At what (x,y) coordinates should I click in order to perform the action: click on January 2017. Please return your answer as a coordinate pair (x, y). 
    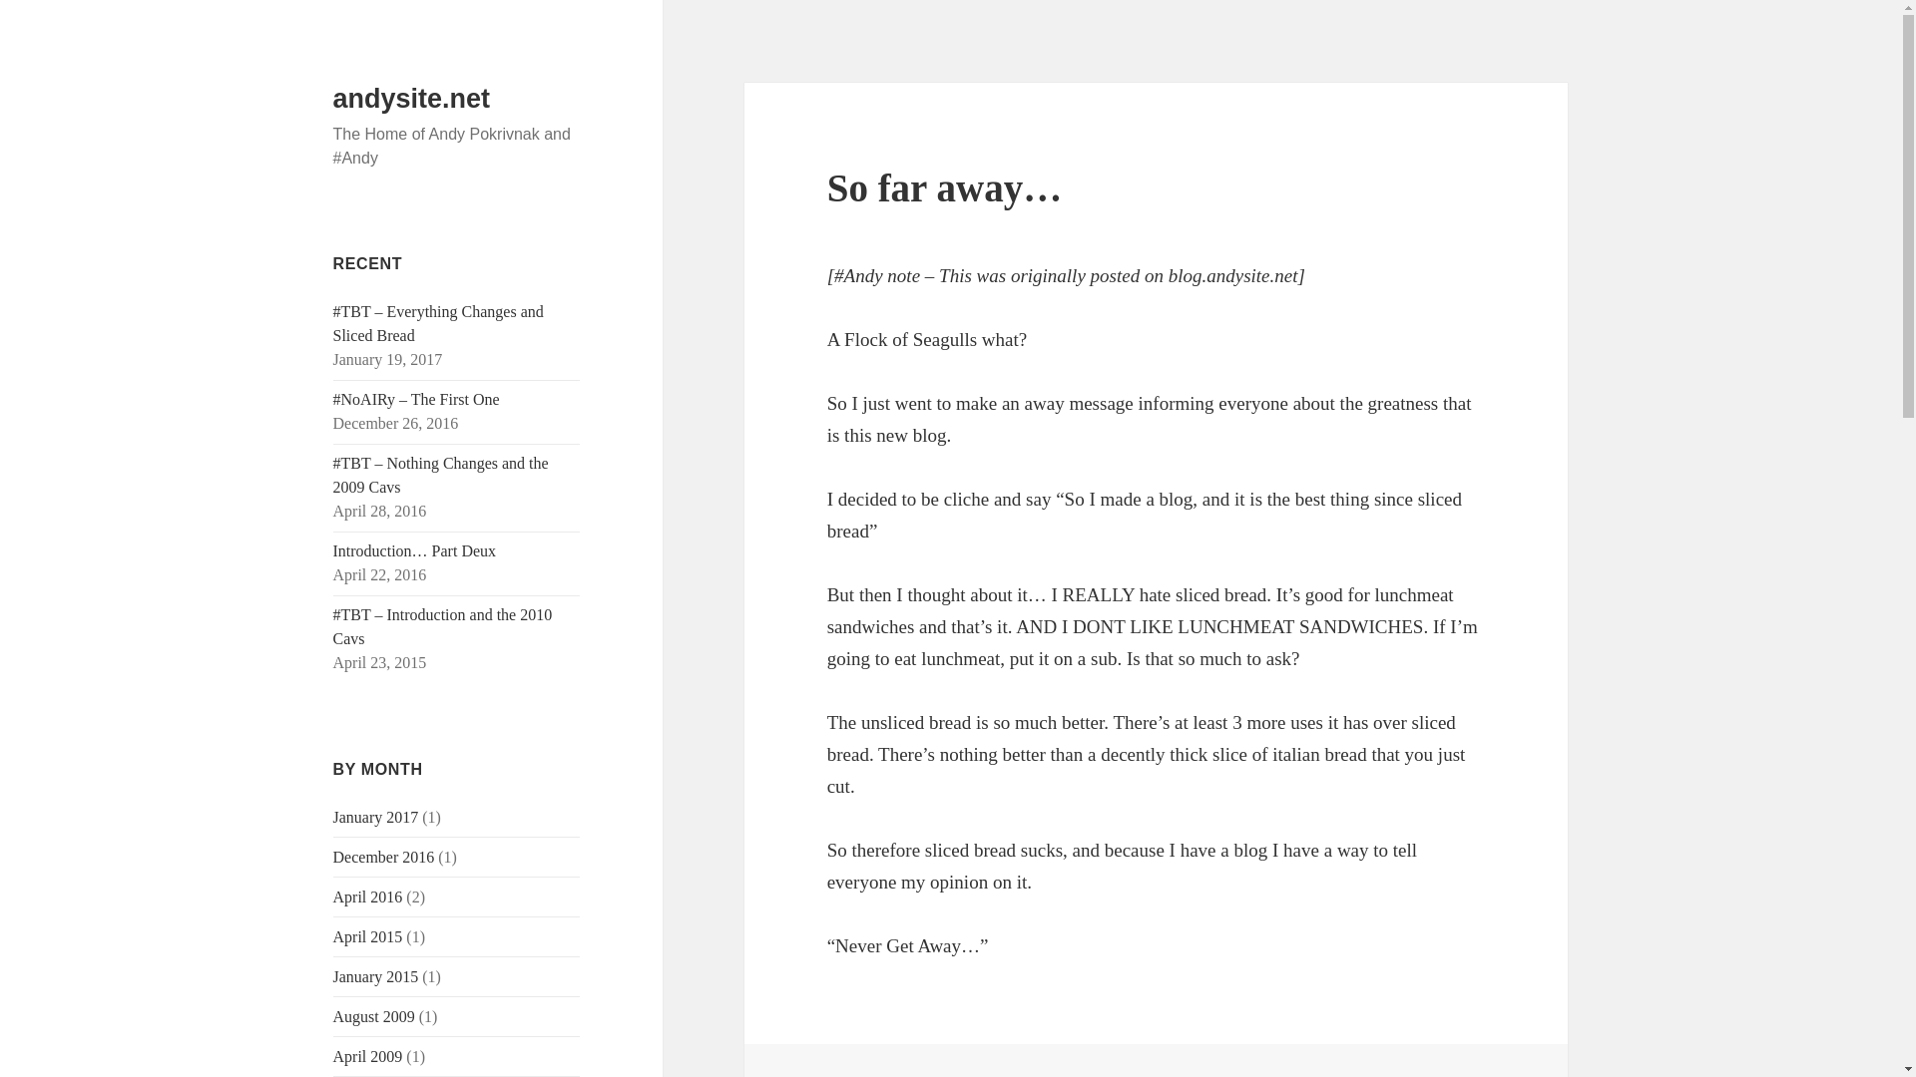
    Looking at the image, I should click on (376, 818).